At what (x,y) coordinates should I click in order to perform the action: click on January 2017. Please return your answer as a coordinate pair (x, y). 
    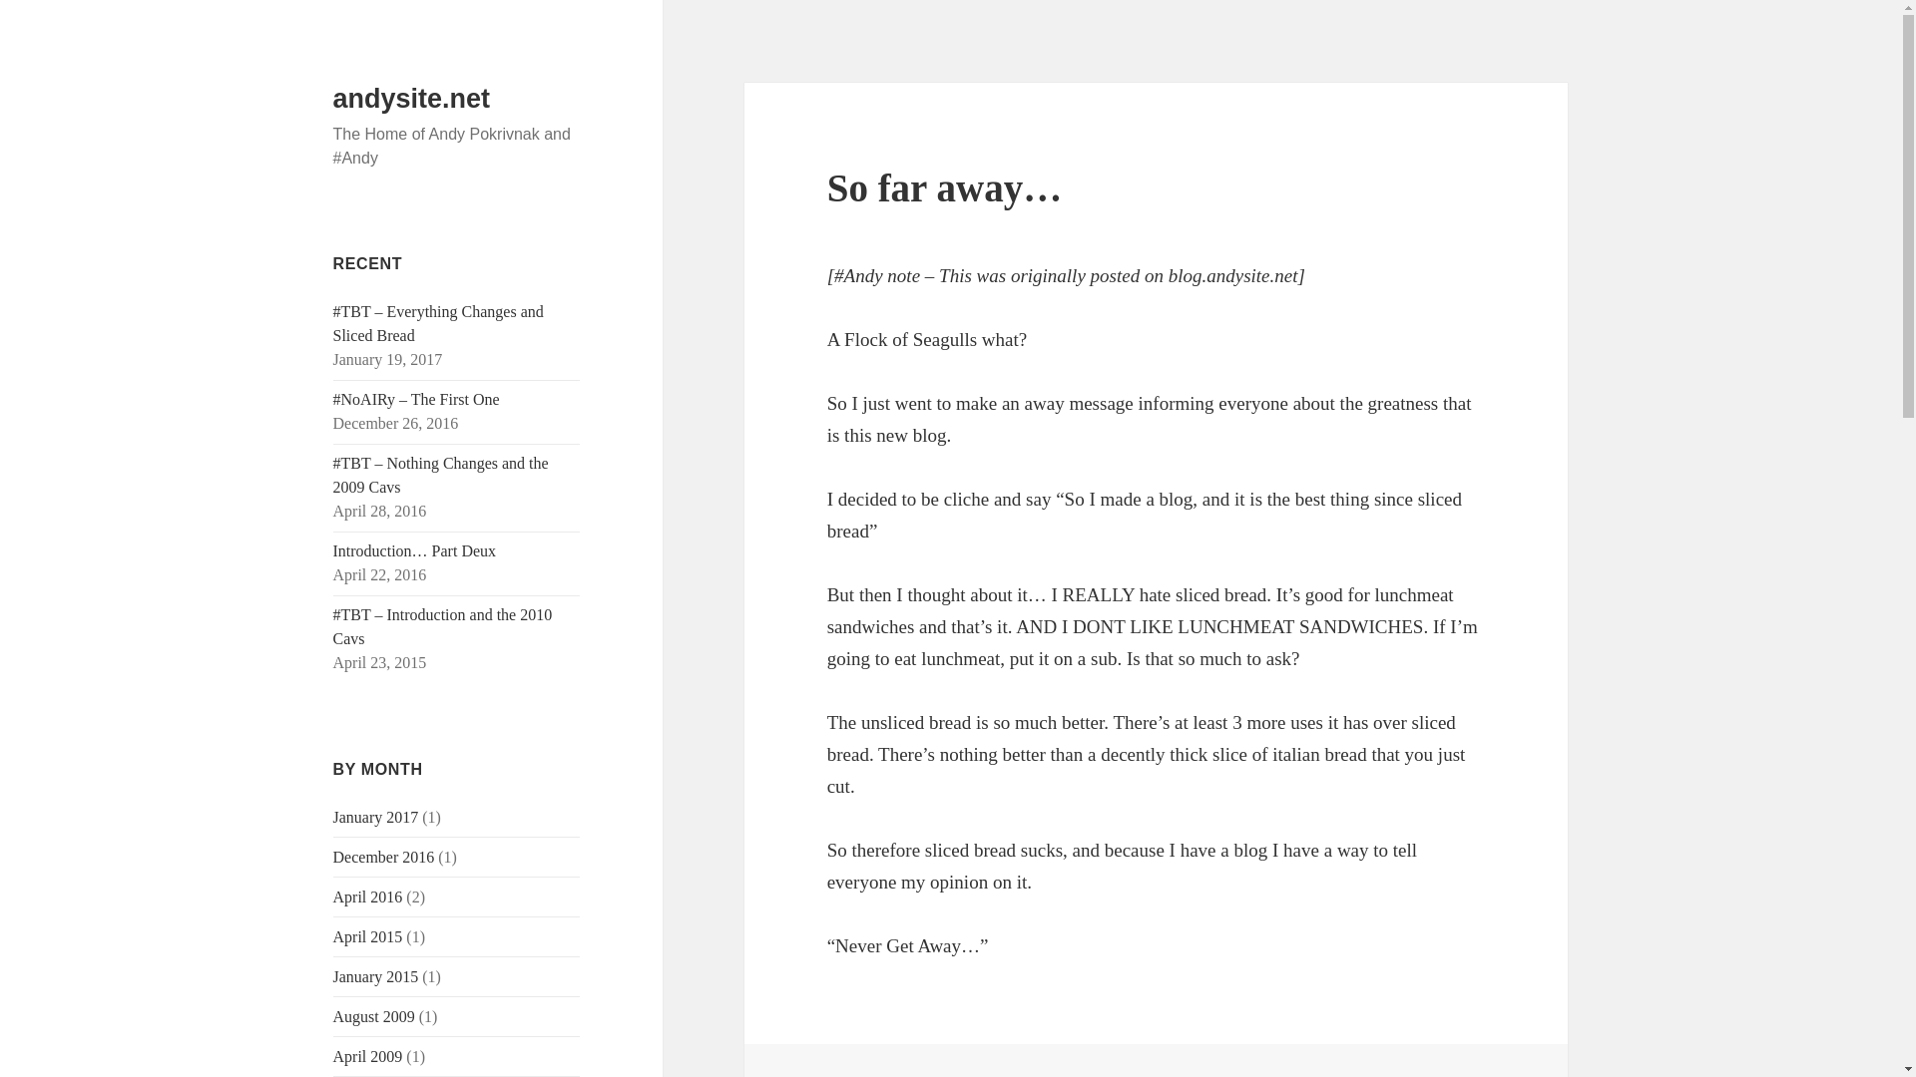
    Looking at the image, I should click on (376, 818).